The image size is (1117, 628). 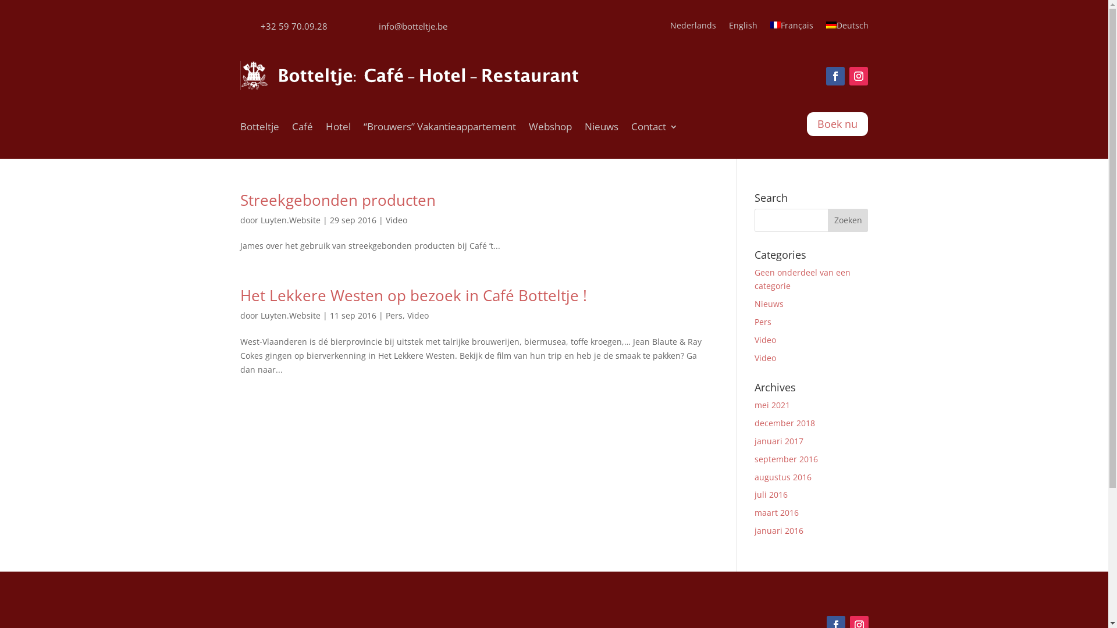 I want to click on september 2016, so click(x=787, y=459).